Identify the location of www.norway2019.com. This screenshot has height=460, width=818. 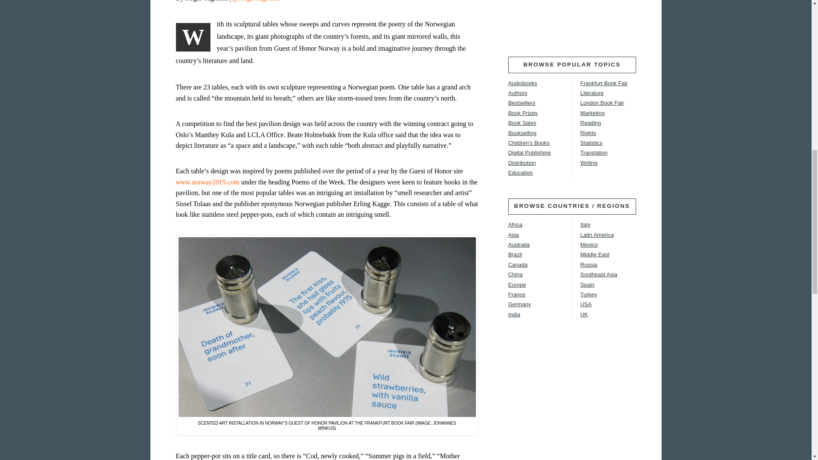
(207, 182).